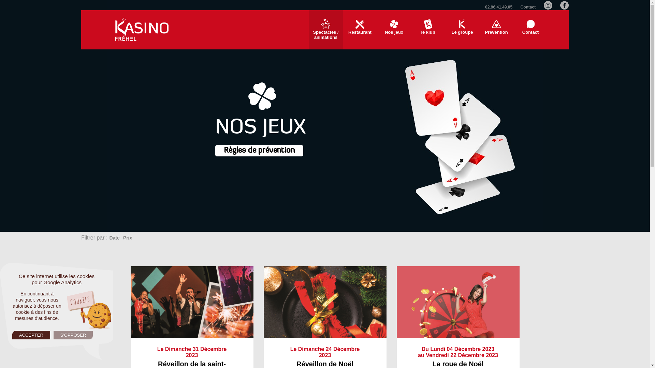  What do you see at coordinates (360, 30) in the screenshot?
I see `Restaurant` at bounding box center [360, 30].